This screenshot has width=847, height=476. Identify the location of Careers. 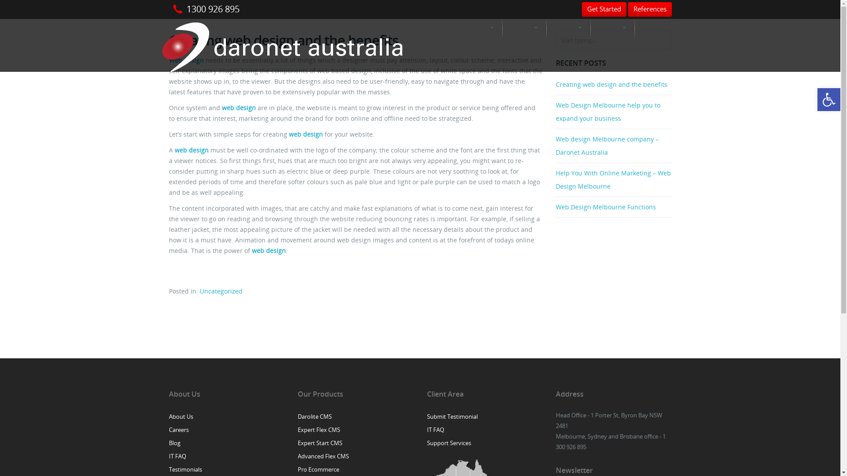
(178, 430).